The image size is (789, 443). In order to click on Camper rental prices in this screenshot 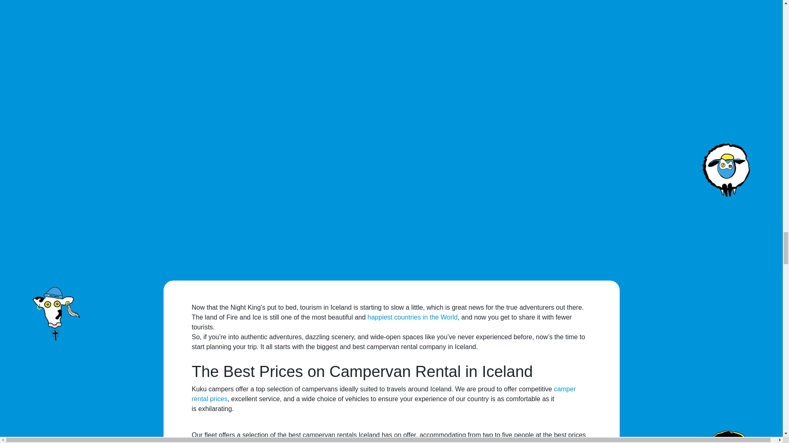, I will do `click(384, 394)`.